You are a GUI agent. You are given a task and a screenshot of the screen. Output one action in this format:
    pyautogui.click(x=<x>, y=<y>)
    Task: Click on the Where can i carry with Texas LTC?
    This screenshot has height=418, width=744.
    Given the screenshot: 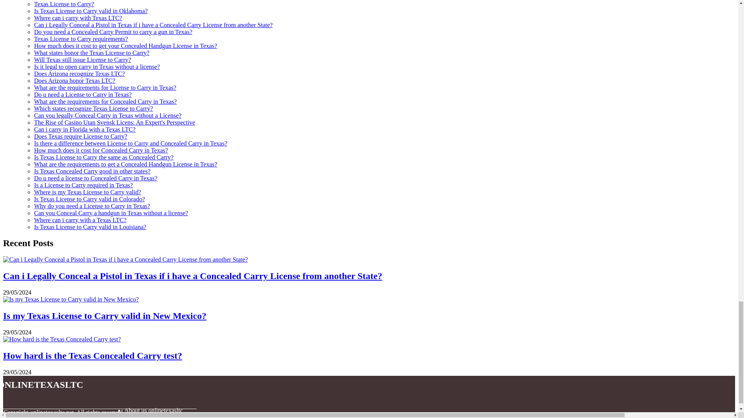 What is the action you would take?
    pyautogui.click(x=78, y=18)
    